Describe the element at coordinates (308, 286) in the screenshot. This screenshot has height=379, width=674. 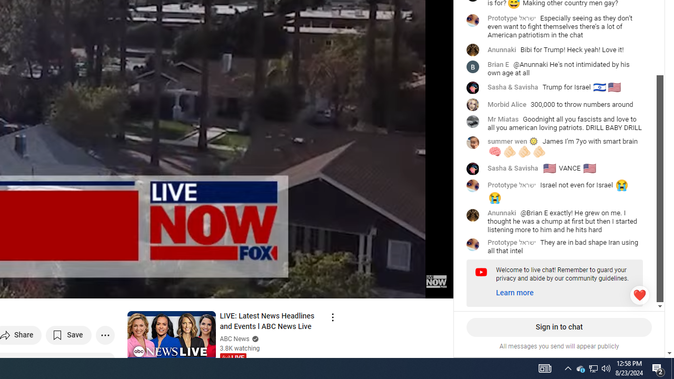
I see `Autoplay is on` at that location.